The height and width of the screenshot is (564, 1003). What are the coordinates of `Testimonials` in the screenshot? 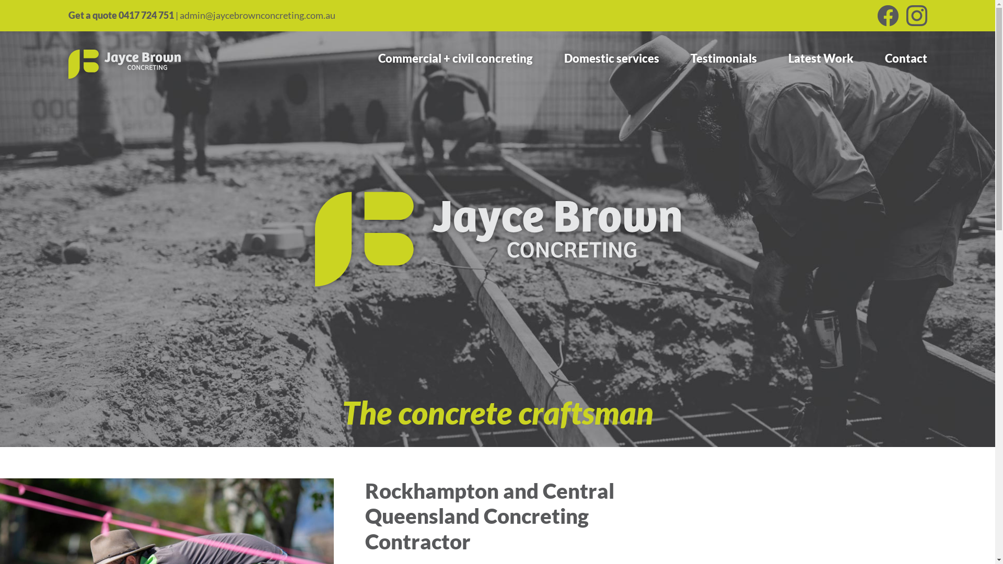 It's located at (724, 58).